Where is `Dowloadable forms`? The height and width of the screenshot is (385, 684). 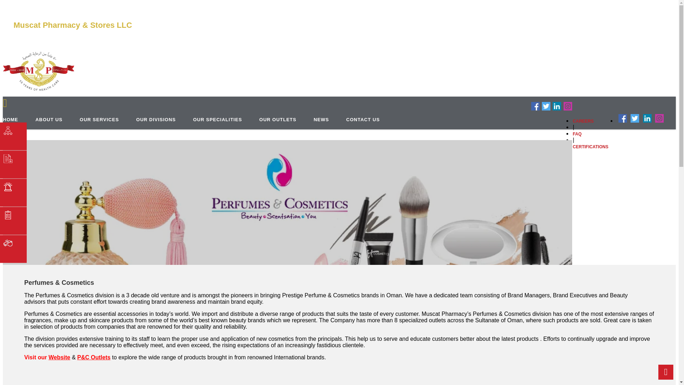
Dowloadable forms is located at coordinates (13, 164).